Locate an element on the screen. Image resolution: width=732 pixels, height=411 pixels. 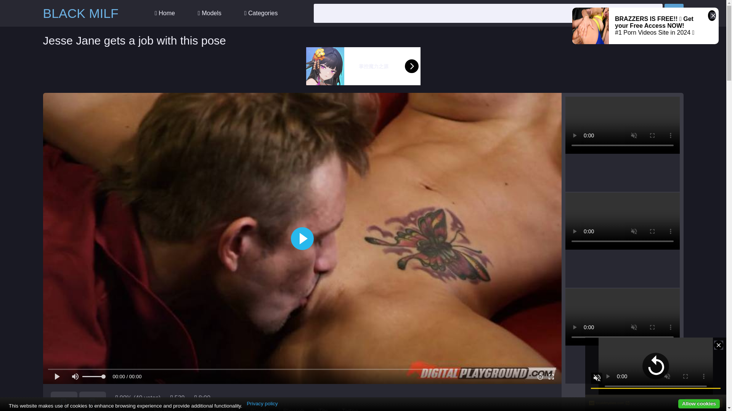
Dislike! is located at coordinates (92, 401).